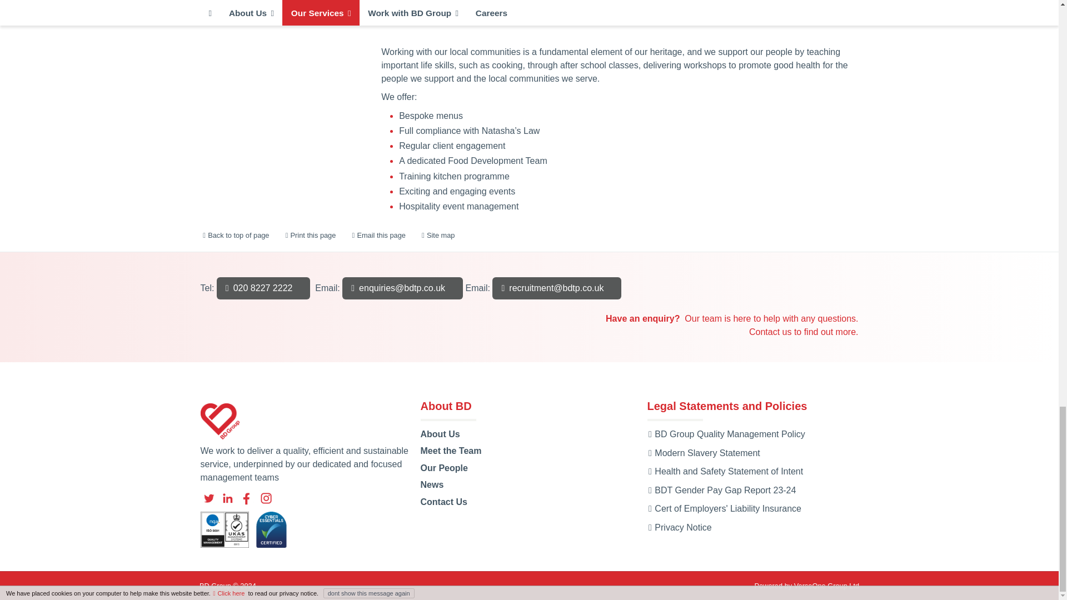  What do you see at coordinates (679, 527) in the screenshot?
I see `download this document in a new window` at bounding box center [679, 527].